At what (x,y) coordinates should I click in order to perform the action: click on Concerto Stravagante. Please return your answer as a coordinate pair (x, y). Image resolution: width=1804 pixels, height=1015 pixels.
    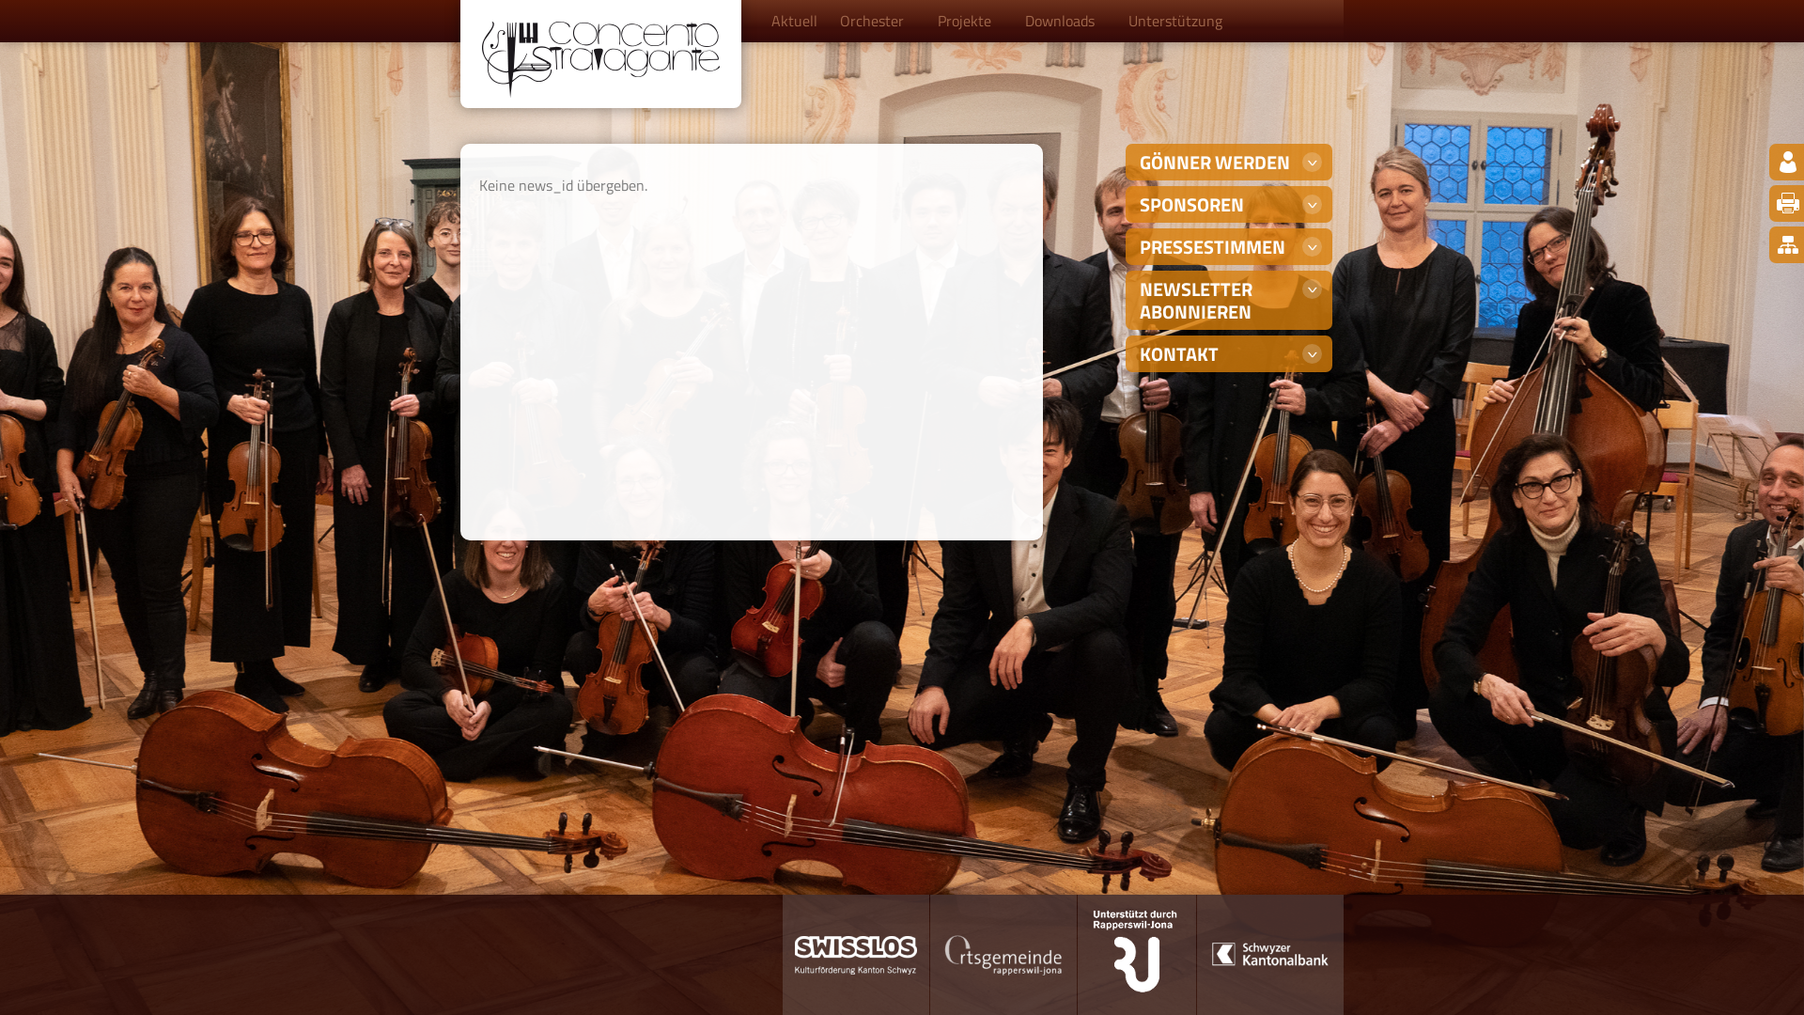
    Looking at the image, I should click on (601, 60).